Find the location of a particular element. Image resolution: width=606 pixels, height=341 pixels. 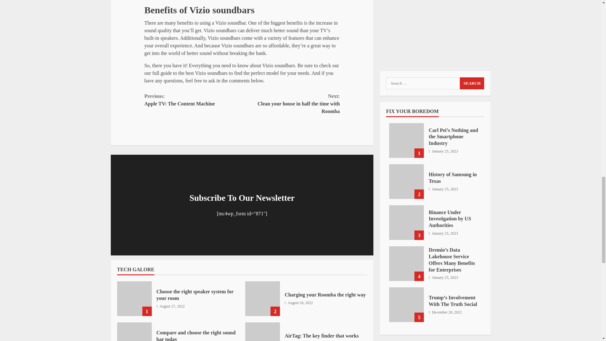

Compare and choose the right sound bar today is located at coordinates (263, 332).